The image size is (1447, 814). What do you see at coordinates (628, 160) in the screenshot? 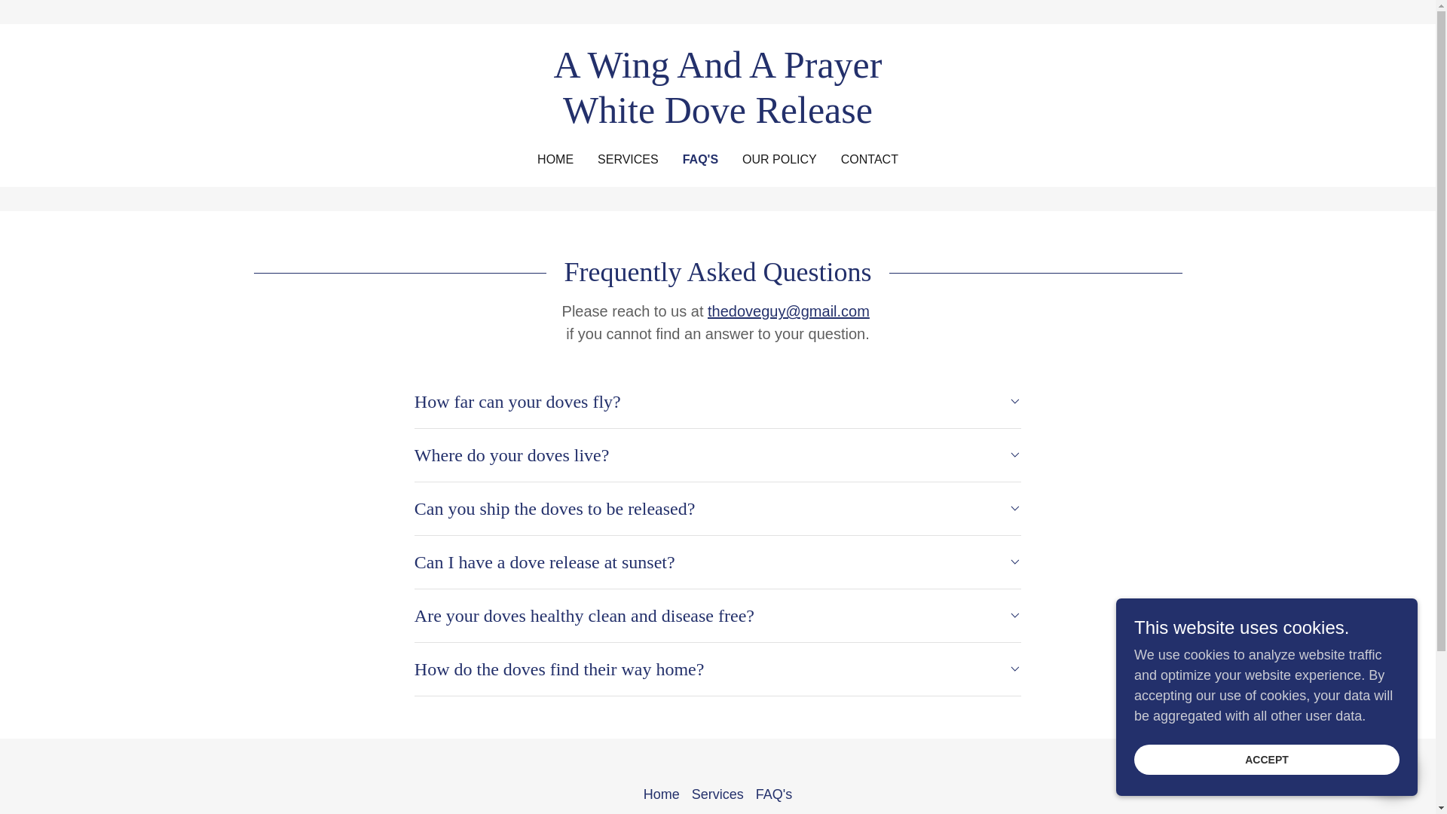
I see `SERVICES` at bounding box center [628, 160].